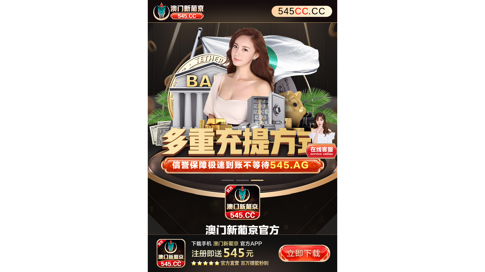  I want to click on 545RR.CC, so click(302, 11).